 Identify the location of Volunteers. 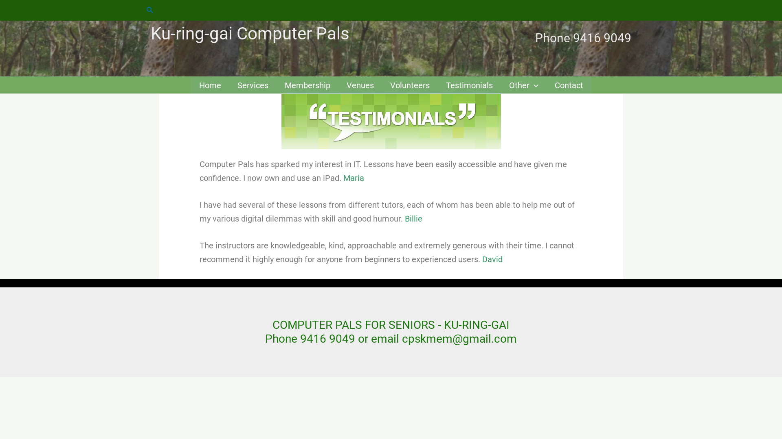
(410, 85).